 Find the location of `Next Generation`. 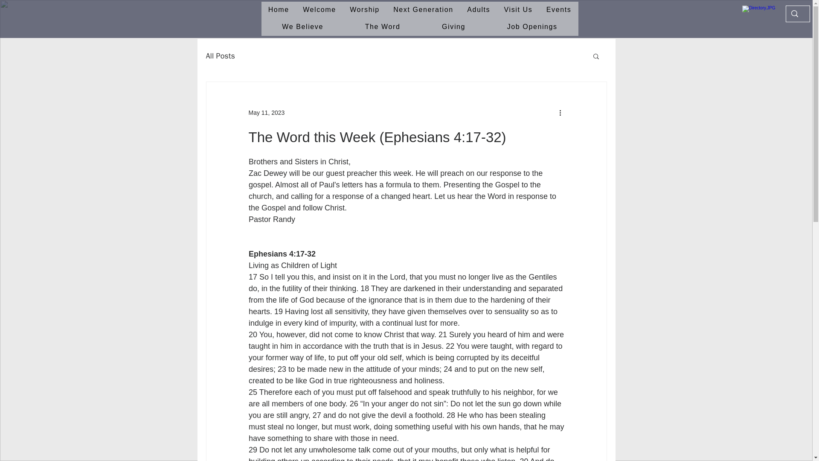

Next Generation is located at coordinates (423, 10).